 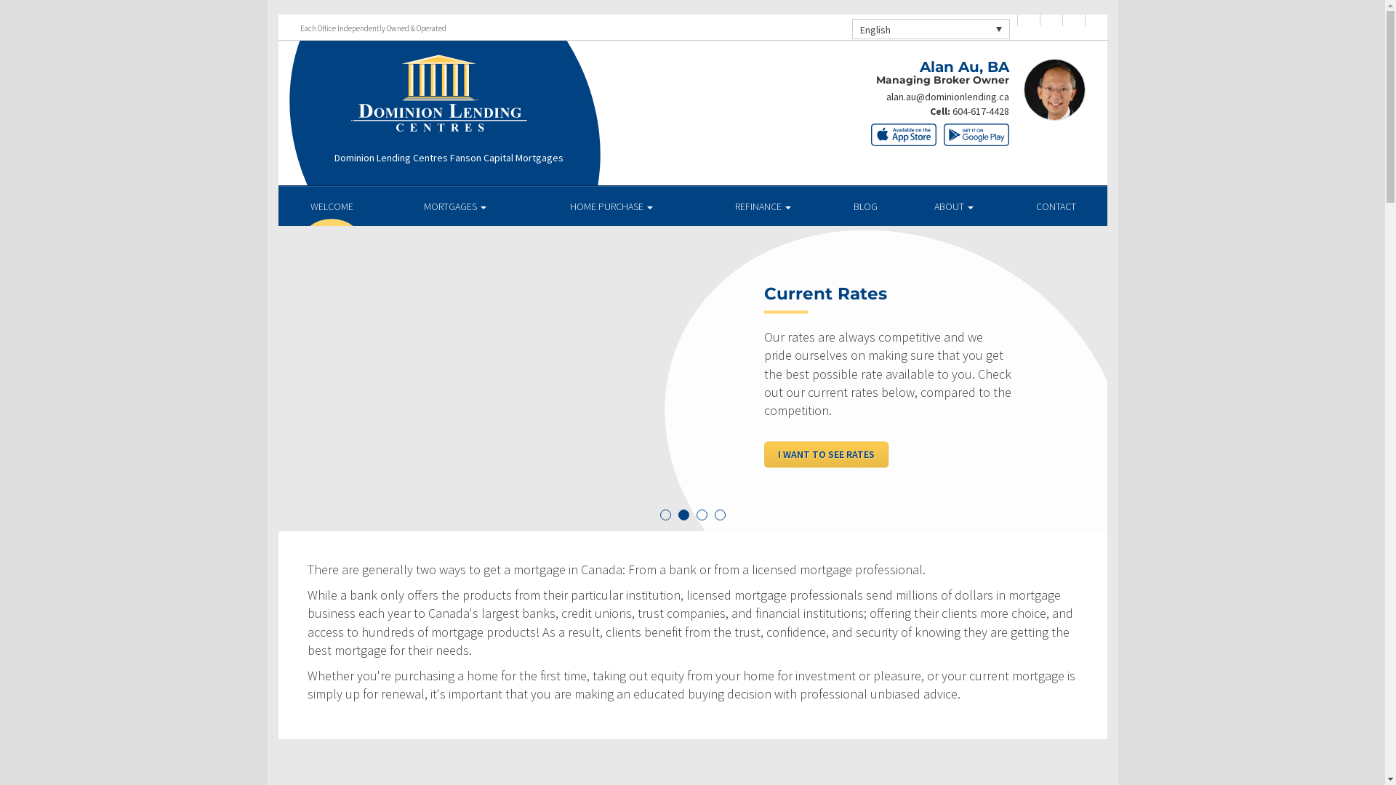 I want to click on REFINANCE, so click(x=763, y=206).